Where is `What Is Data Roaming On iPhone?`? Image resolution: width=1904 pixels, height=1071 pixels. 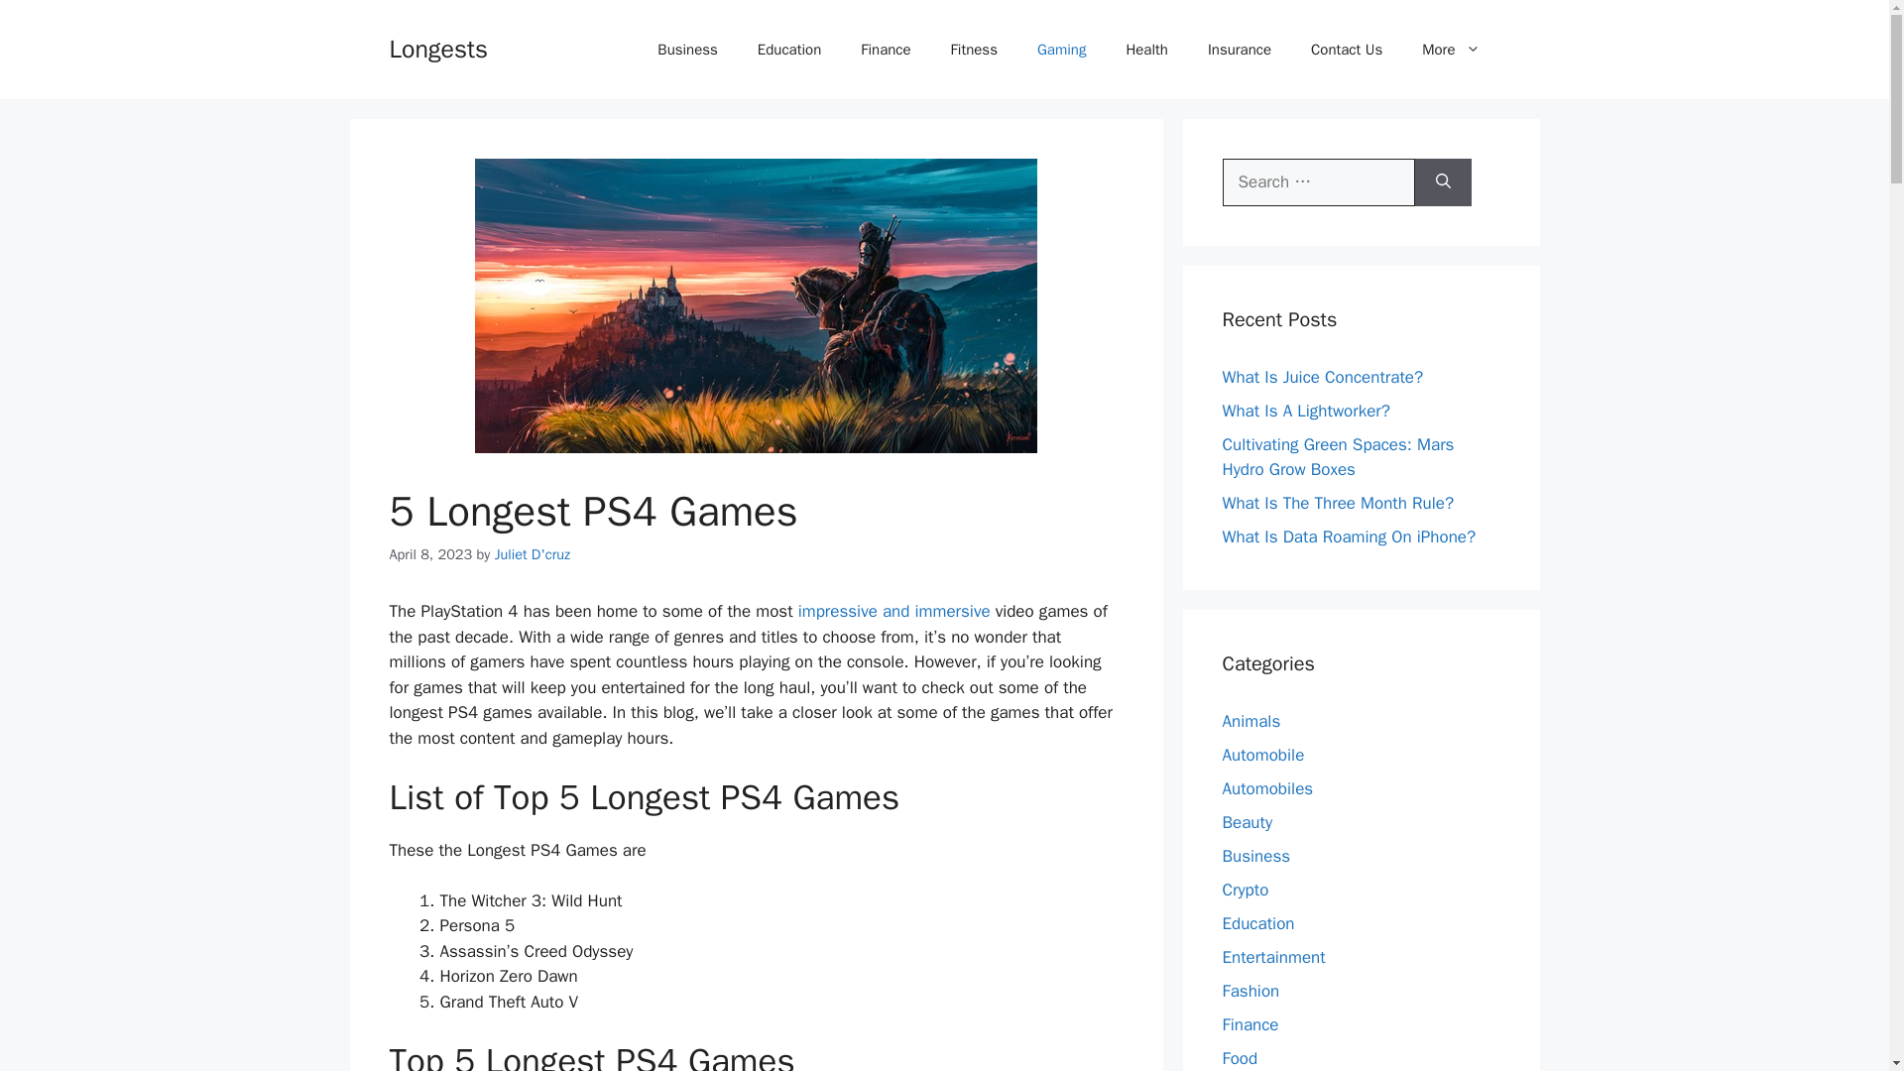 What Is Data Roaming On iPhone? is located at coordinates (1349, 536).